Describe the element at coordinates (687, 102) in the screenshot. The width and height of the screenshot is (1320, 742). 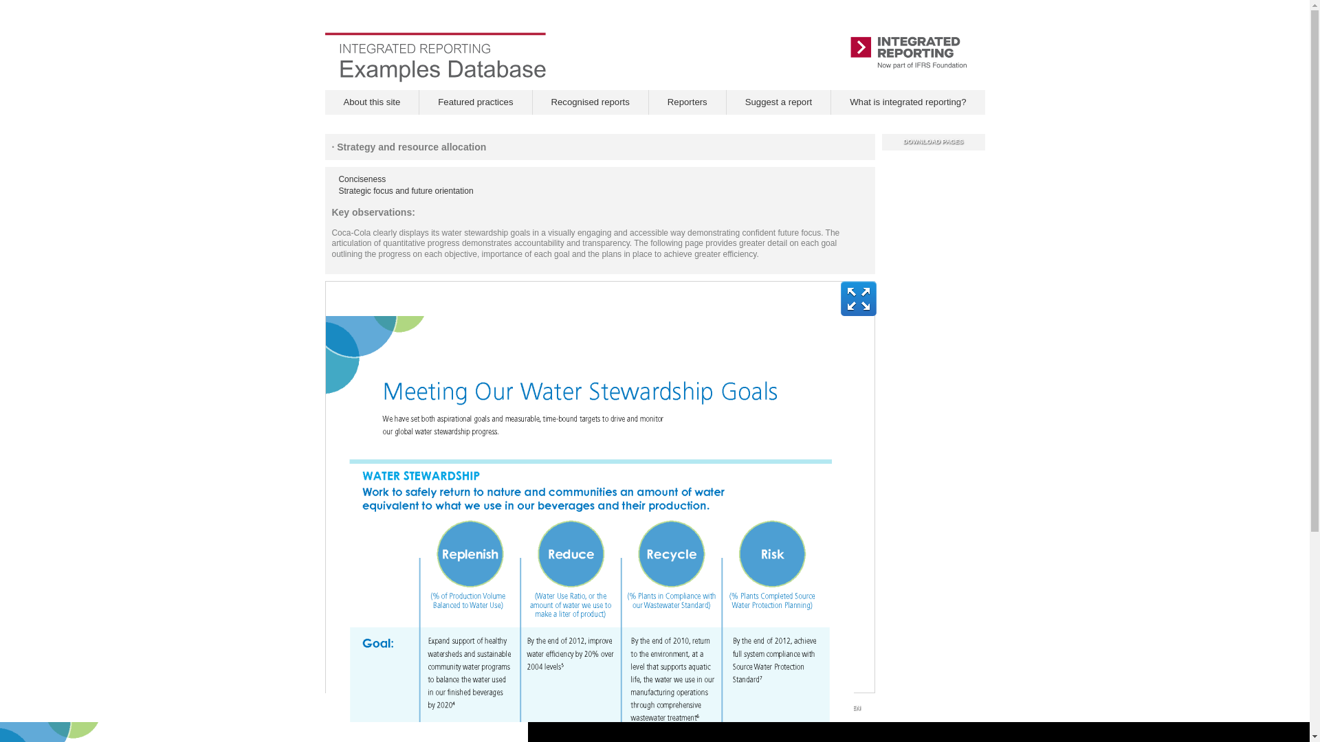
I see `Reporters` at that location.